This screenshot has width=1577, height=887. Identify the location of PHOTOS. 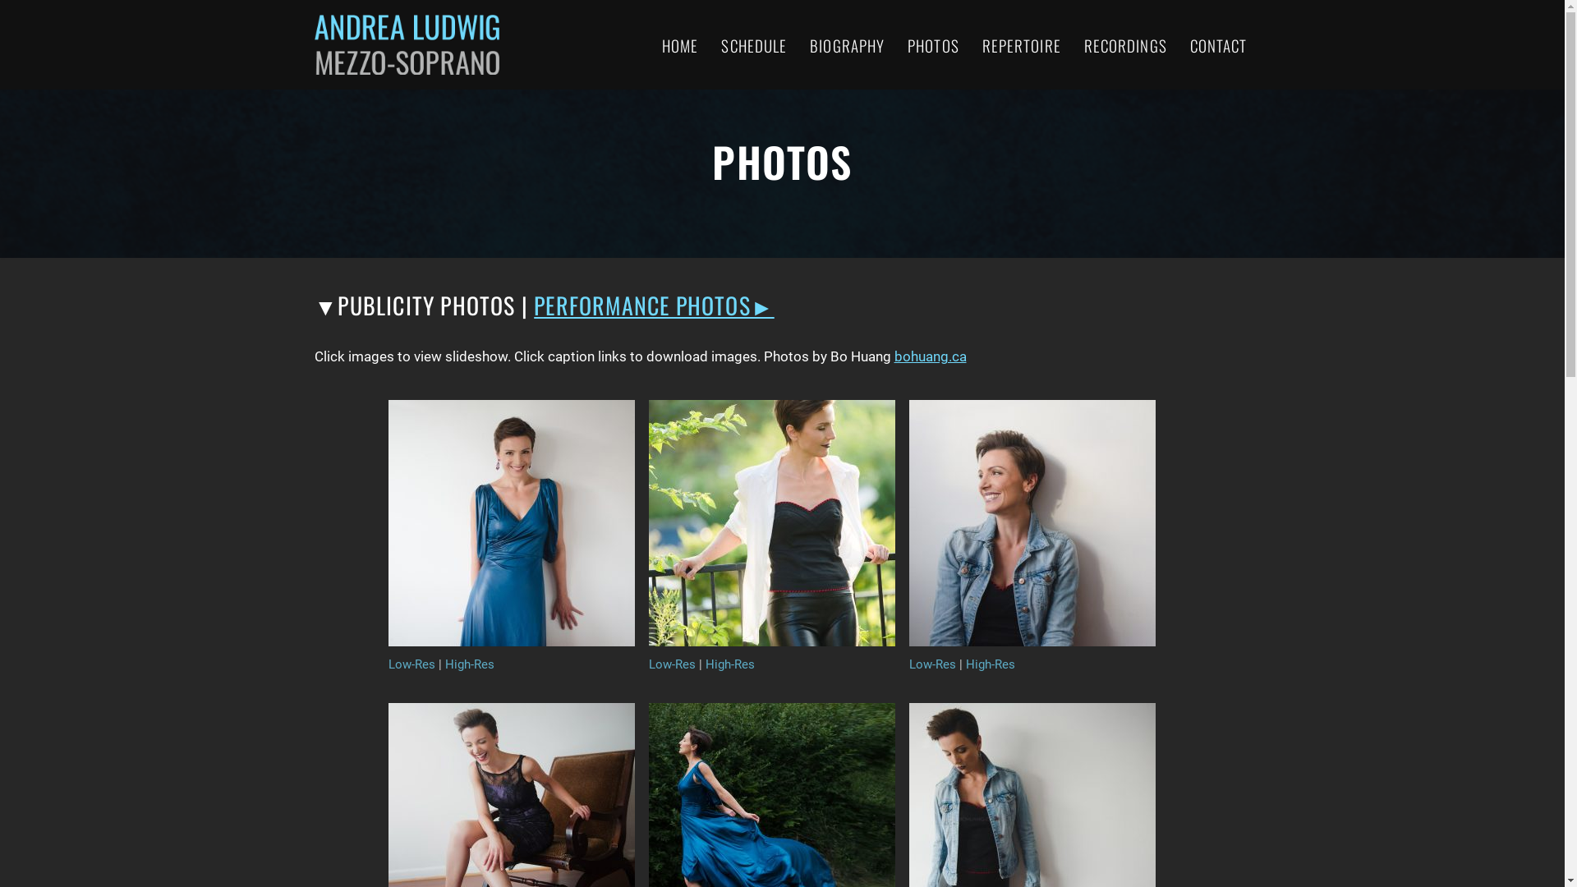
(933, 44).